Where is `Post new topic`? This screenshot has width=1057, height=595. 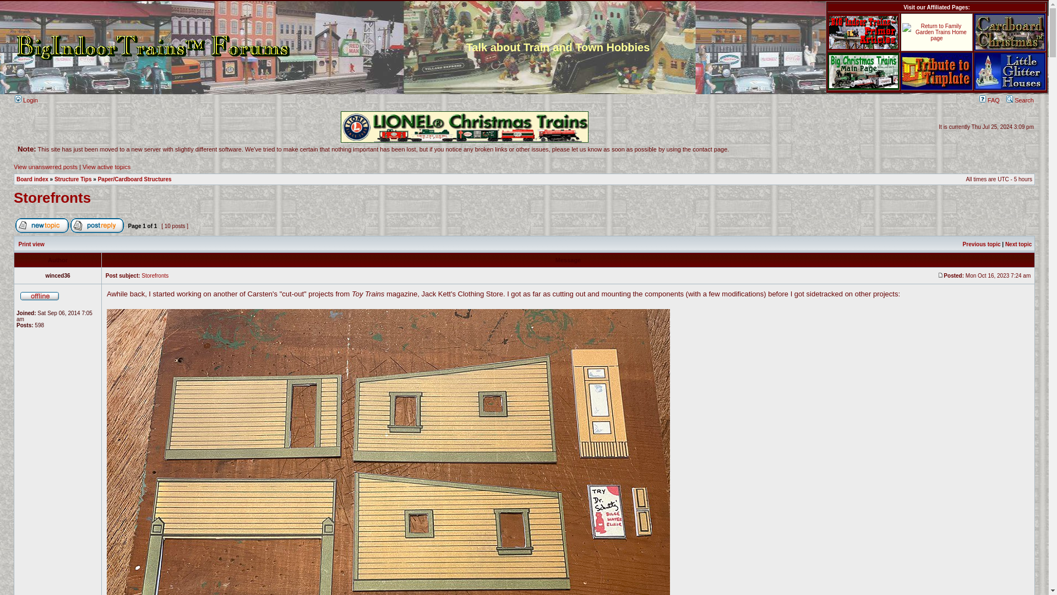
Post new topic is located at coordinates (42, 226).